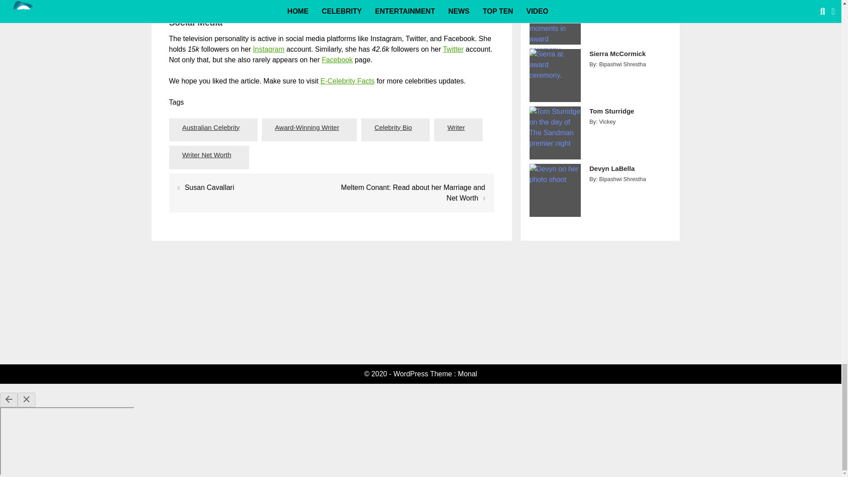 The height and width of the screenshot is (477, 848). I want to click on Twitter, so click(453, 49).